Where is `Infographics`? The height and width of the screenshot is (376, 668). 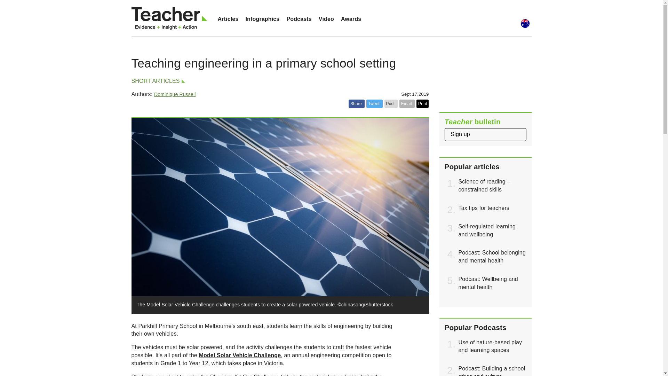 Infographics is located at coordinates (262, 19).